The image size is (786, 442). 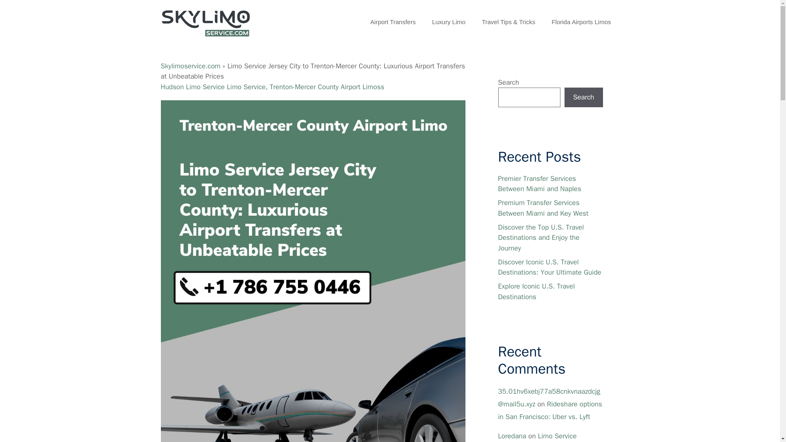 I want to click on Trenton-Mercer County Airport Limoss, so click(x=327, y=87).